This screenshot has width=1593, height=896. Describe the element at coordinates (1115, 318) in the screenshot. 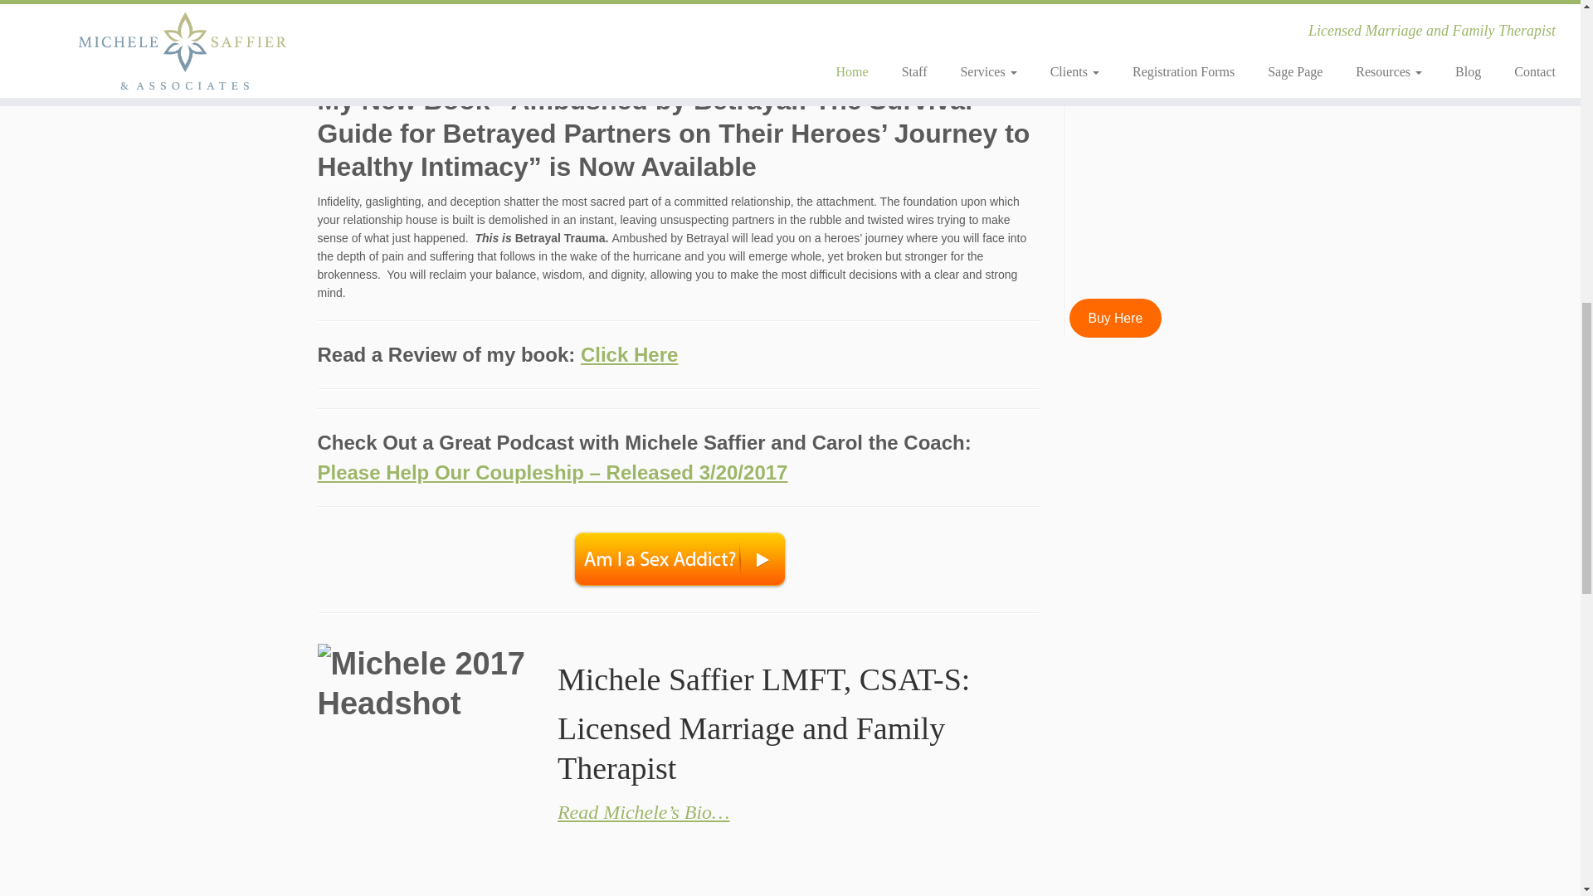

I see `Buy Here` at that location.